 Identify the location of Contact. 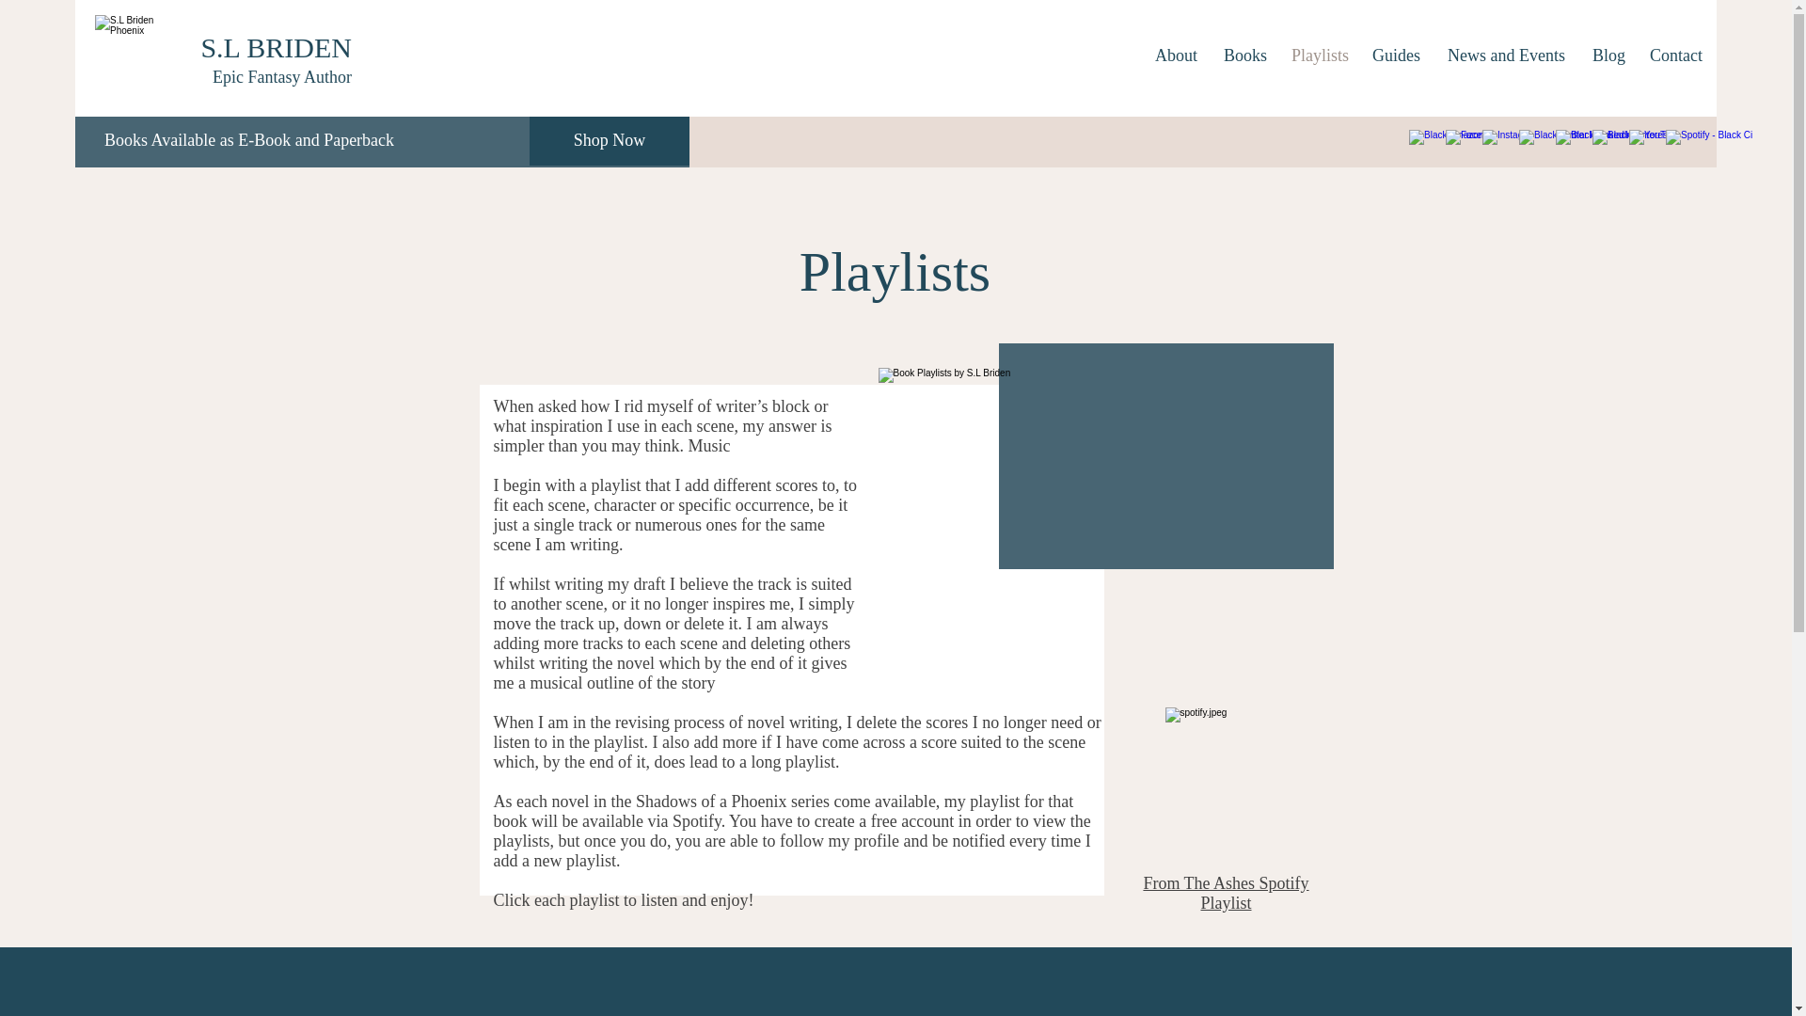
(1676, 55).